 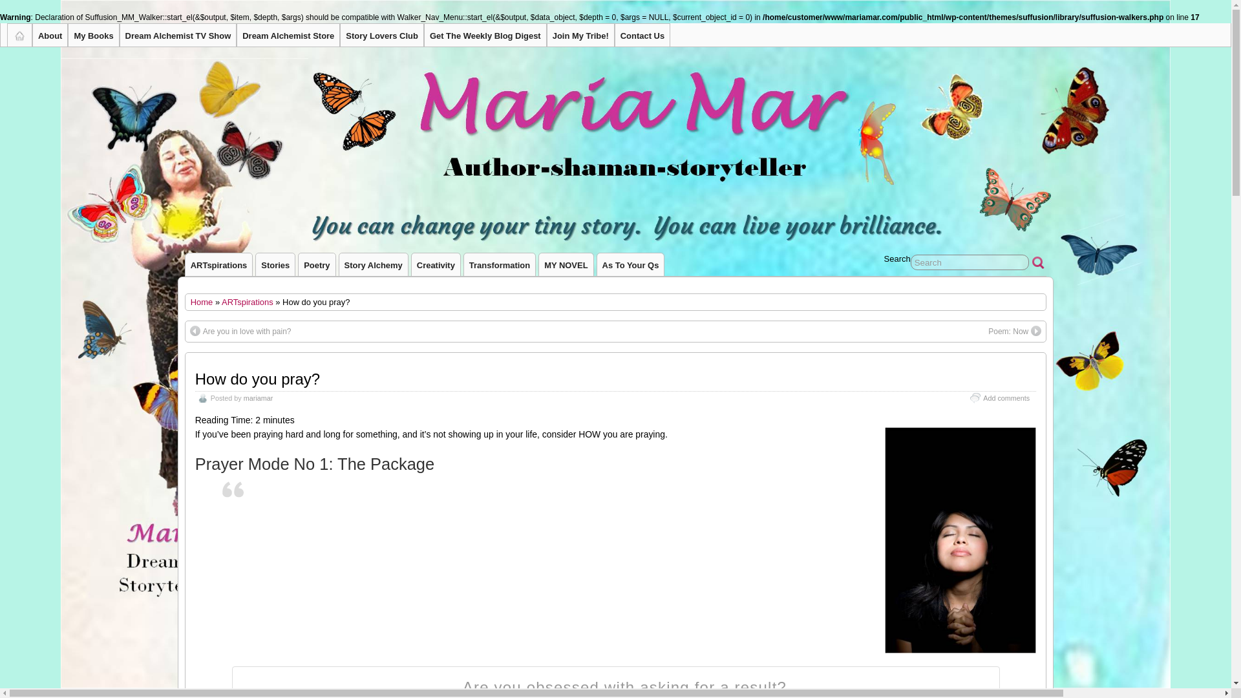 I want to click on Search, so click(x=970, y=262).